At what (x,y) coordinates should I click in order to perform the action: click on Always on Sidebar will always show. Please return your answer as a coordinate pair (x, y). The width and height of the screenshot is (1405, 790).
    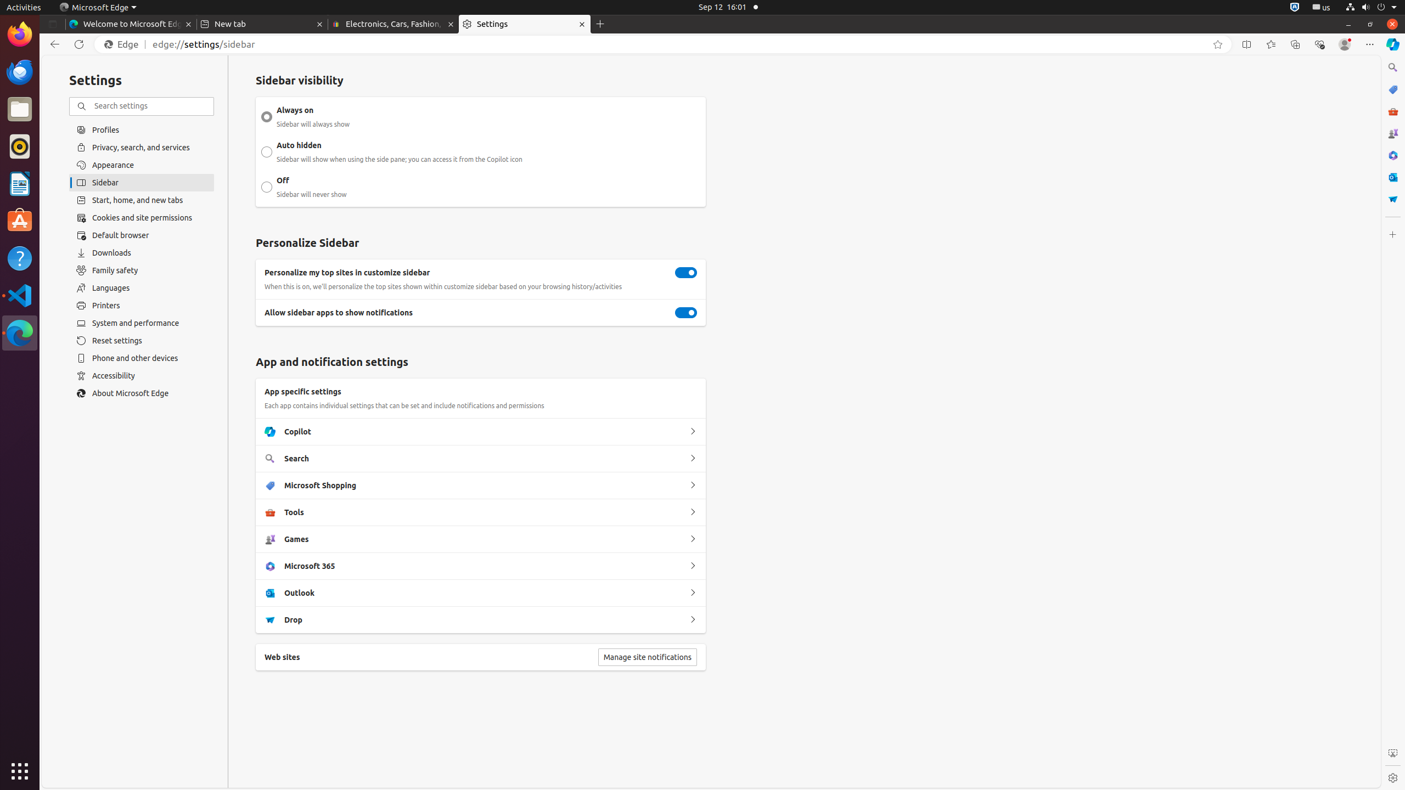
    Looking at the image, I should click on (267, 117).